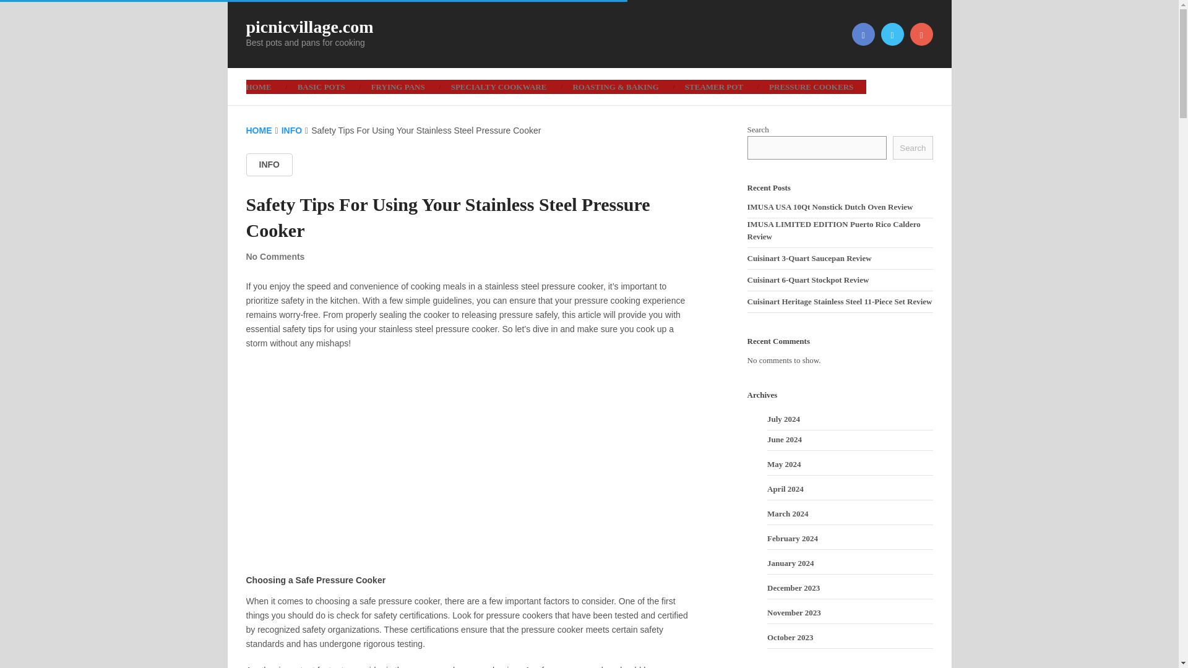 The height and width of the screenshot is (668, 1188). What do you see at coordinates (786, 489) in the screenshot?
I see `April 2024` at bounding box center [786, 489].